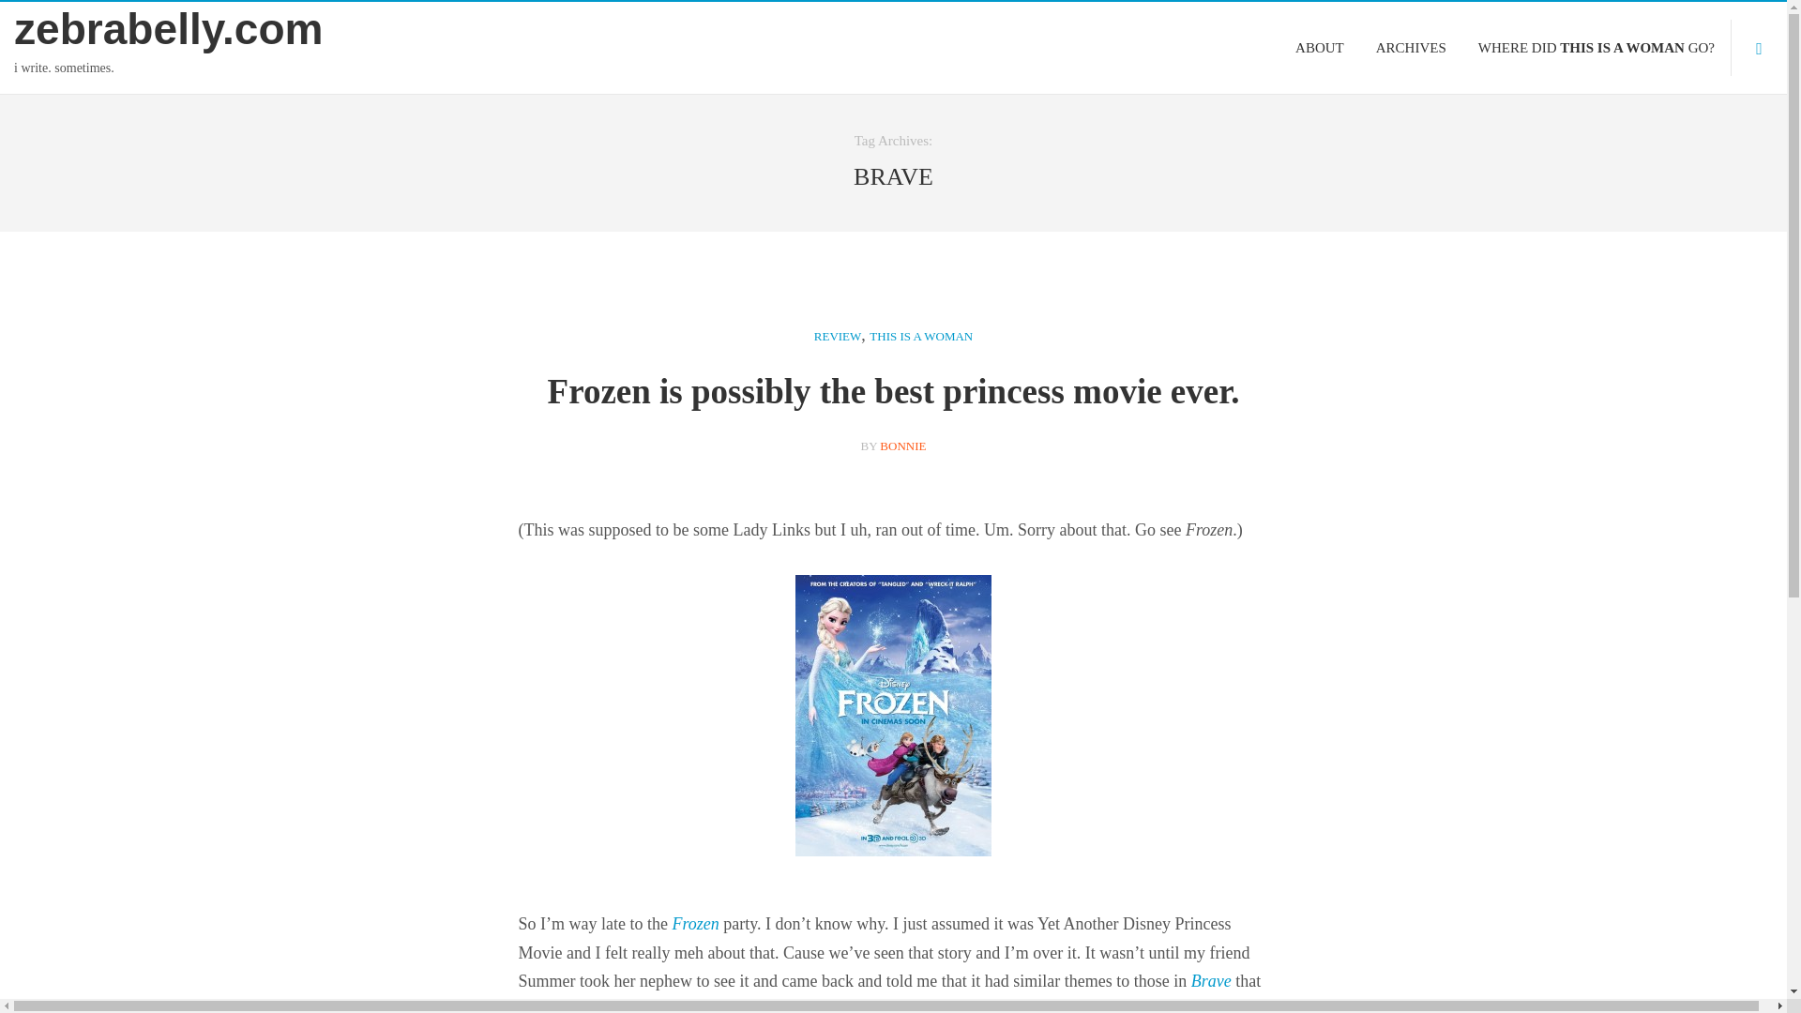 The height and width of the screenshot is (1013, 1801). Describe the element at coordinates (1597, 47) in the screenshot. I see `WHERE DID THIS IS A WOMAN GO?` at that location.